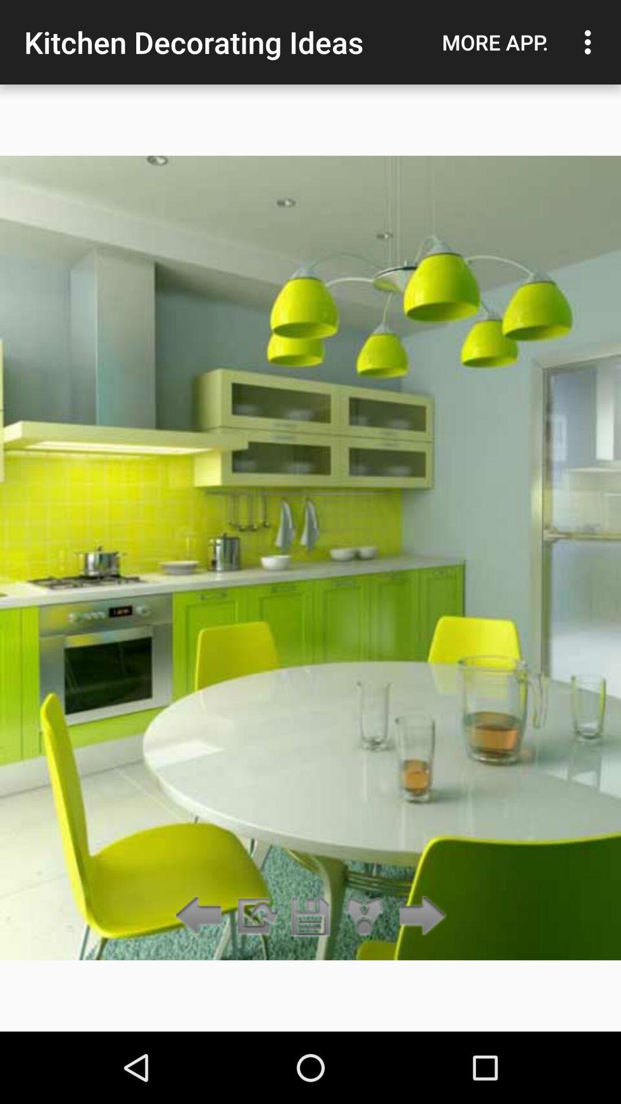 The height and width of the screenshot is (1104, 621). What do you see at coordinates (495, 42) in the screenshot?
I see `press the item next to the kitchen decorating ideas` at bounding box center [495, 42].